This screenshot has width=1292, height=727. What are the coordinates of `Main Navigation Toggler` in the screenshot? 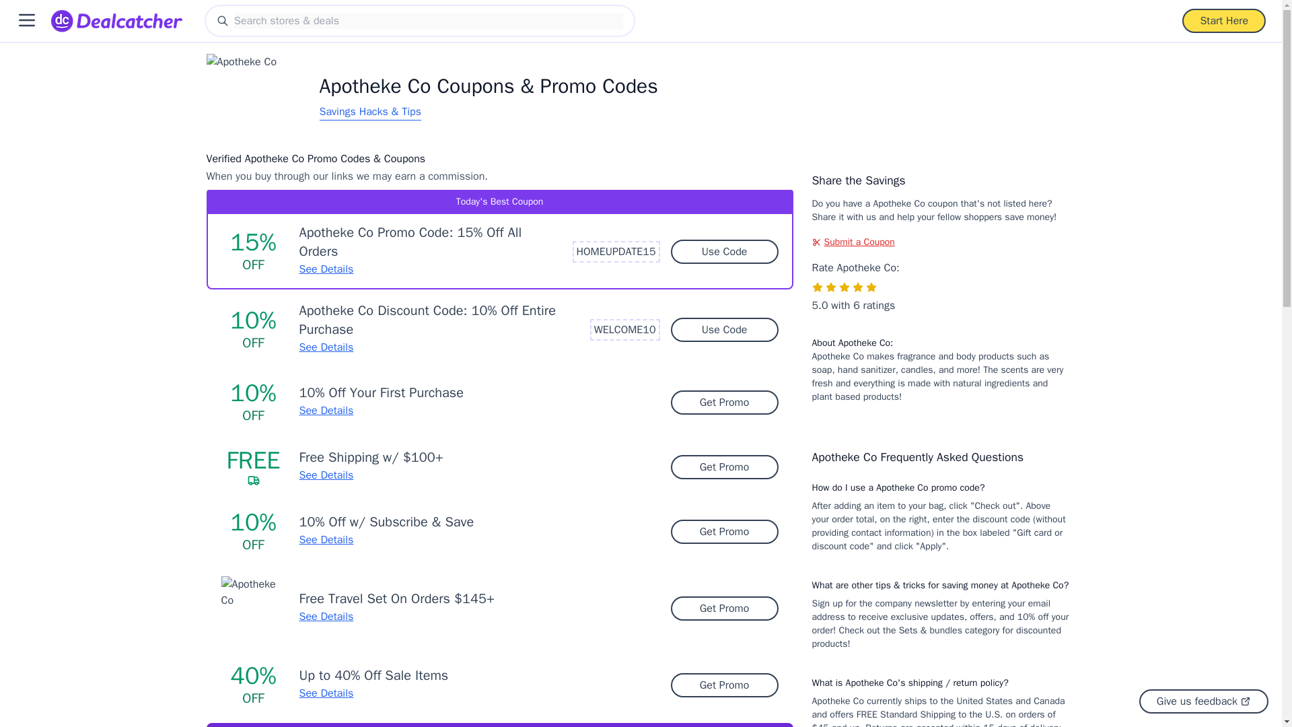 It's located at (26, 20).